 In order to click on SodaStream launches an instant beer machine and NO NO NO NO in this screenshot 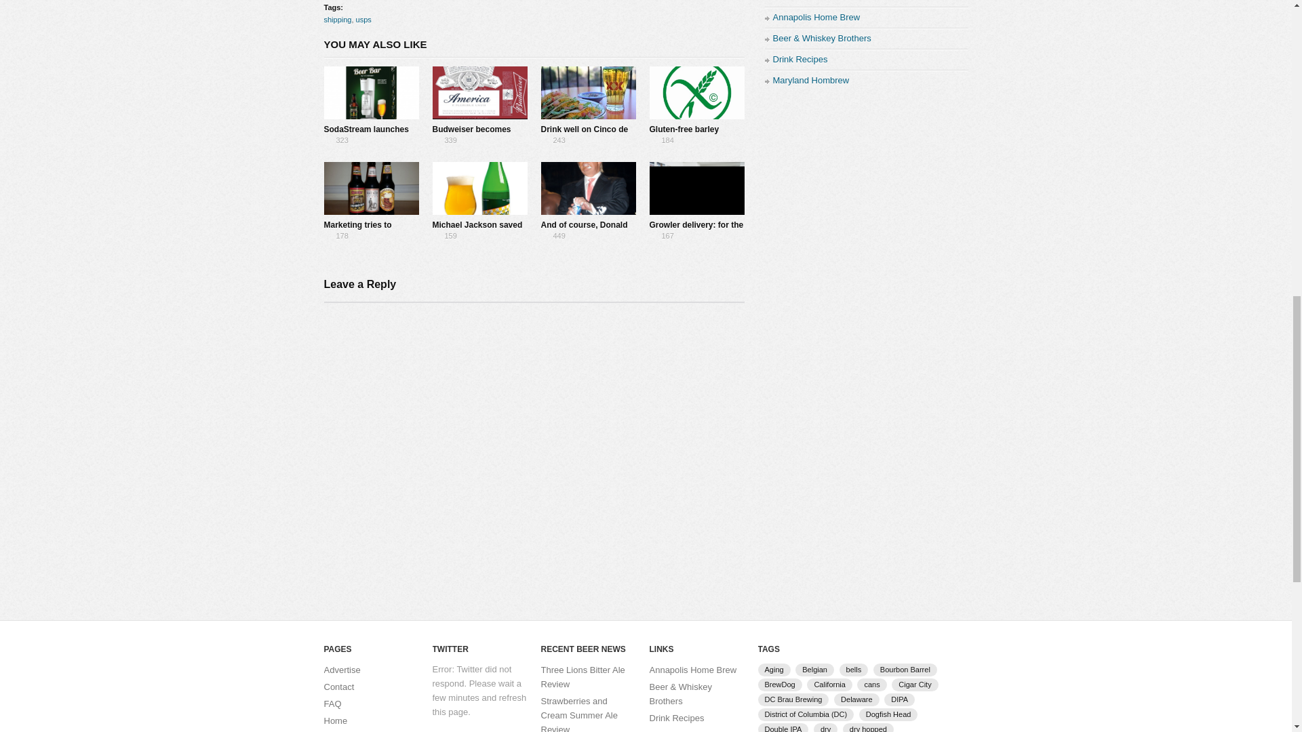, I will do `click(372, 94)`.